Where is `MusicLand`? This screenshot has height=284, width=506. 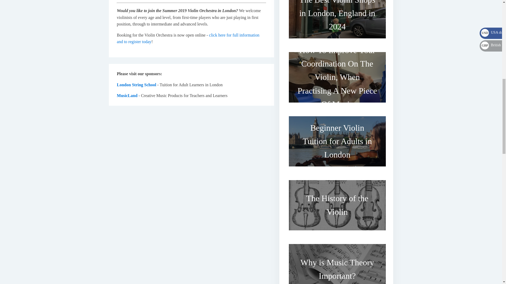
MusicLand is located at coordinates (127, 95).